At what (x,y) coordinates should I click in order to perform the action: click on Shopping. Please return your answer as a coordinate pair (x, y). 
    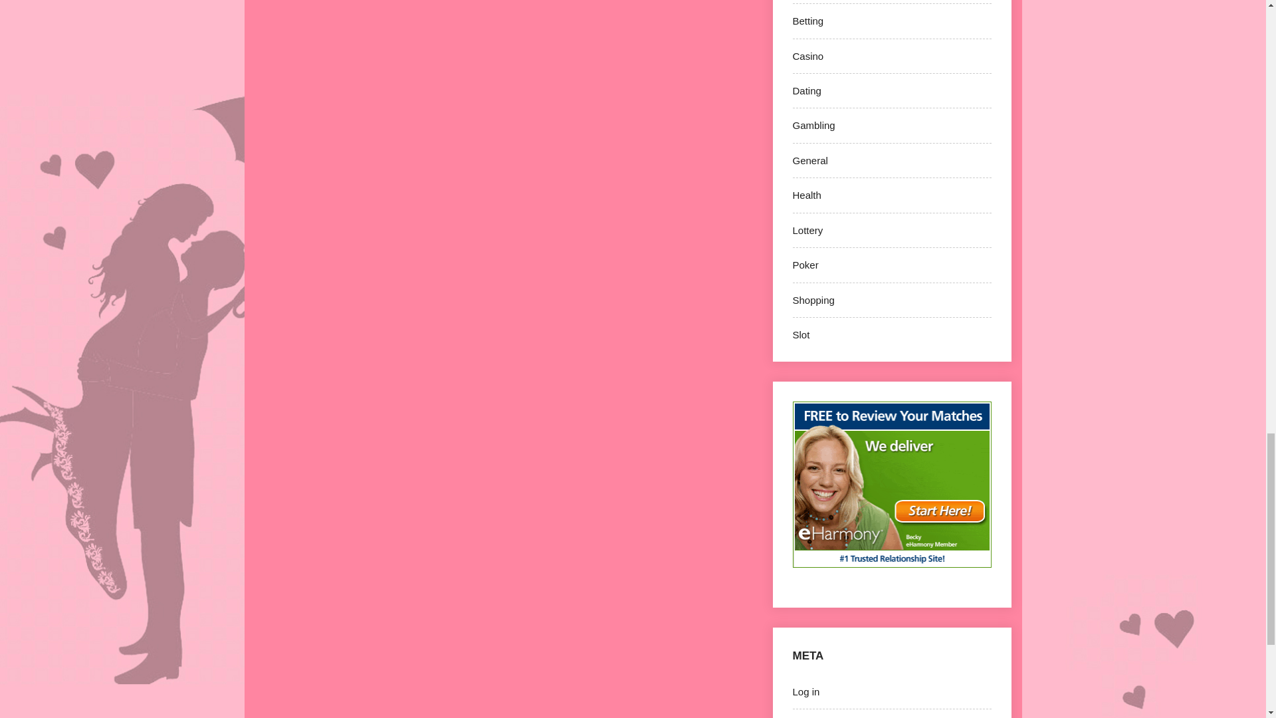
    Looking at the image, I should click on (813, 300).